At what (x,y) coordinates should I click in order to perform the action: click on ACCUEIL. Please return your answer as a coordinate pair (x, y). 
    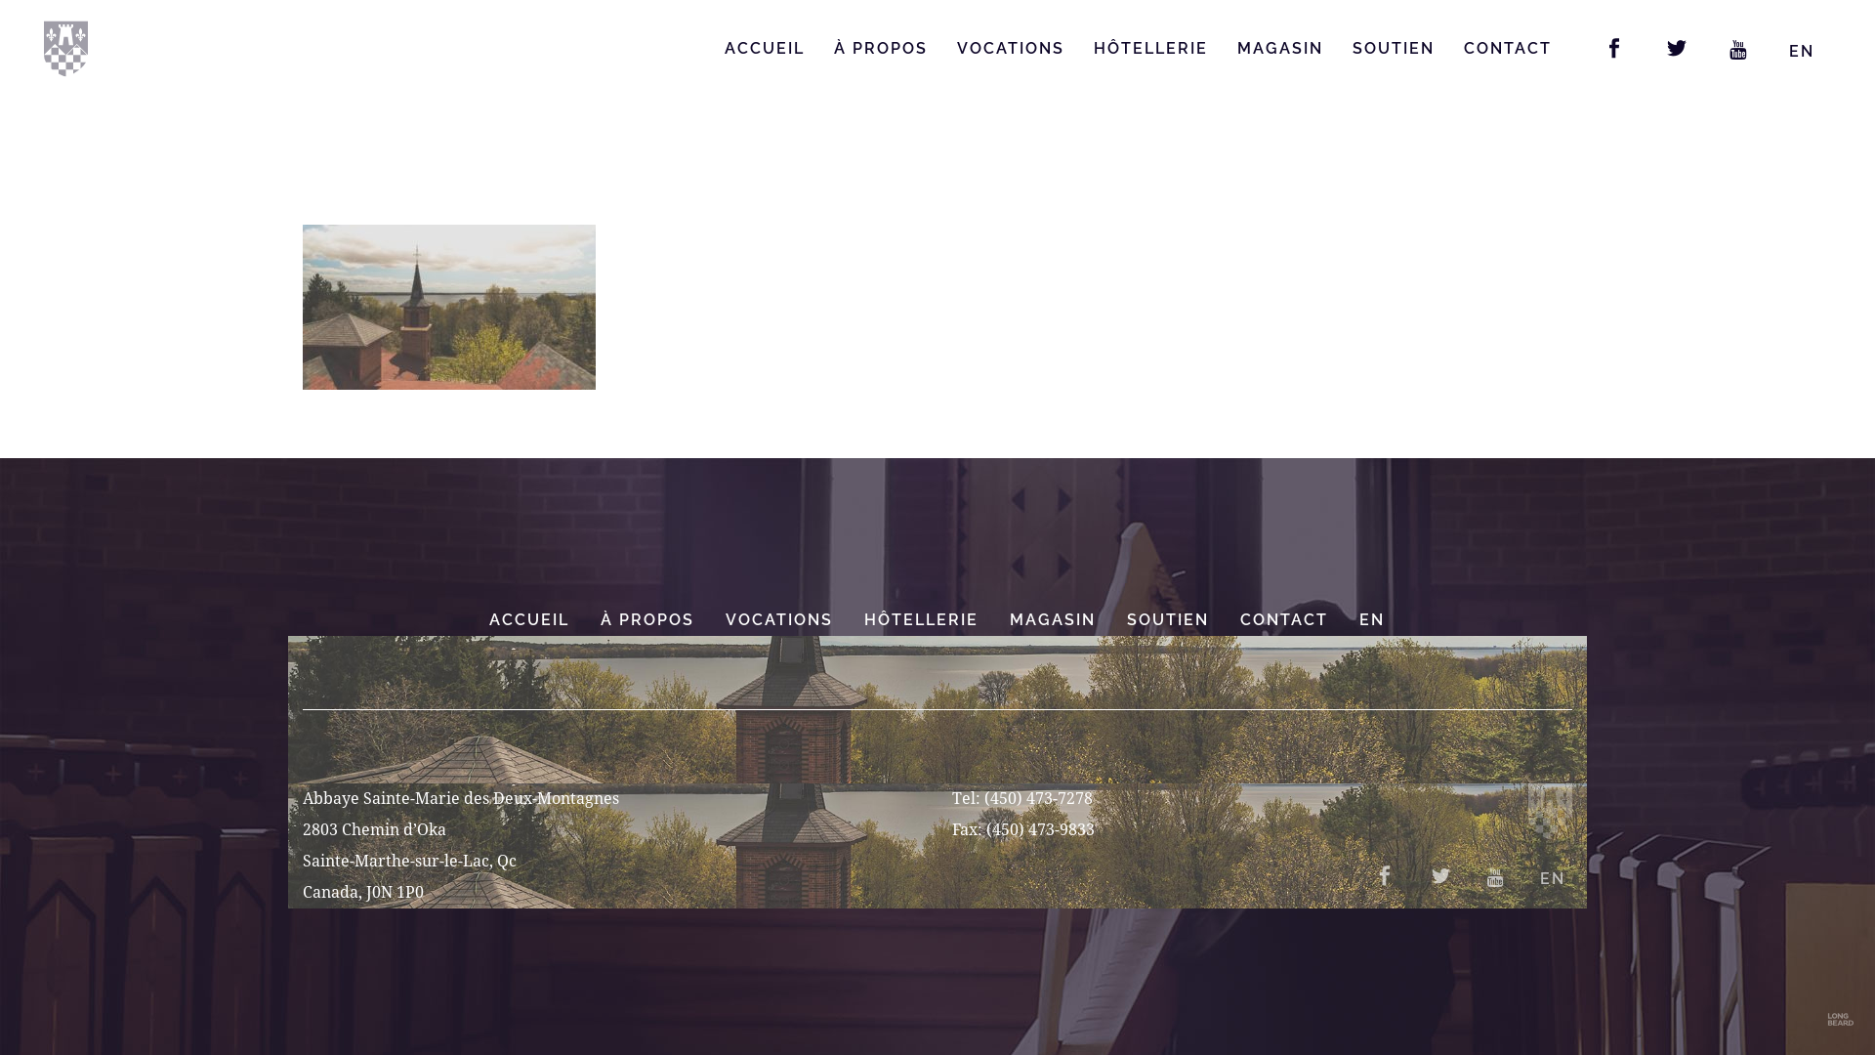
    Looking at the image, I should click on (765, 49).